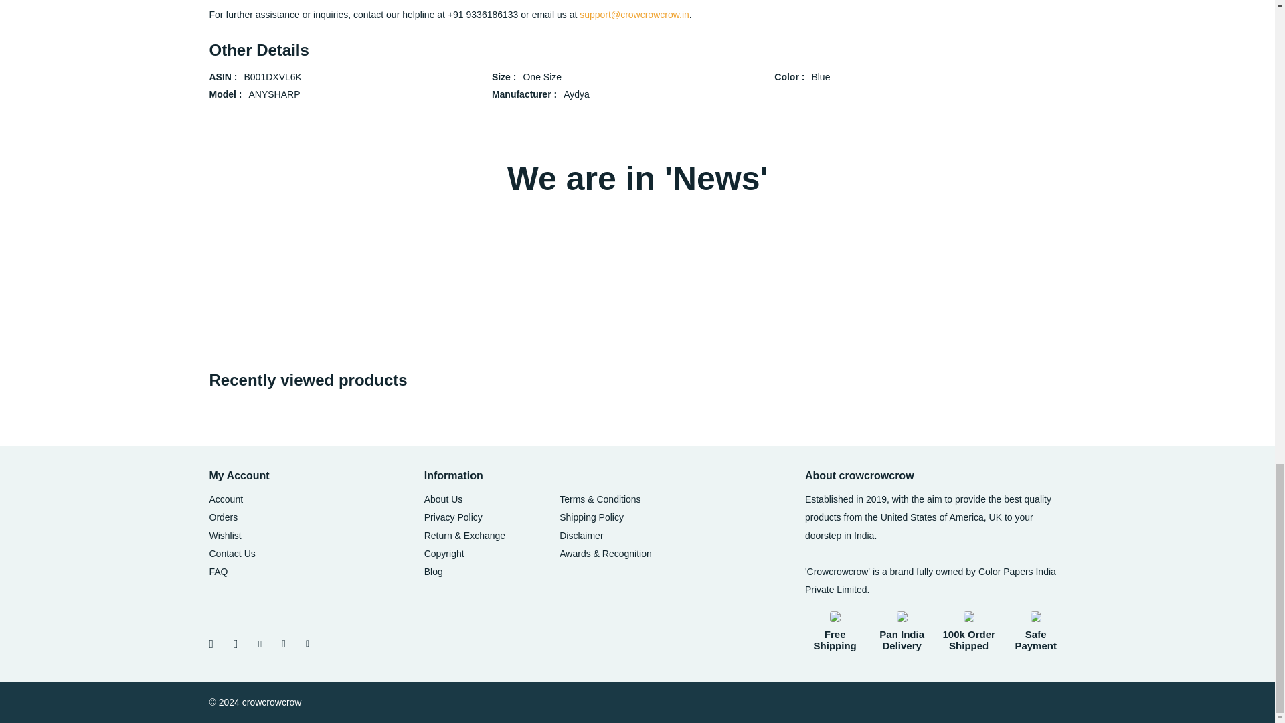 The width and height of the screenshot is (1285, 723). What do you see at coordinates (223, 517) in the screenshot?
I see `Orders` at bounding box center [223, 517].